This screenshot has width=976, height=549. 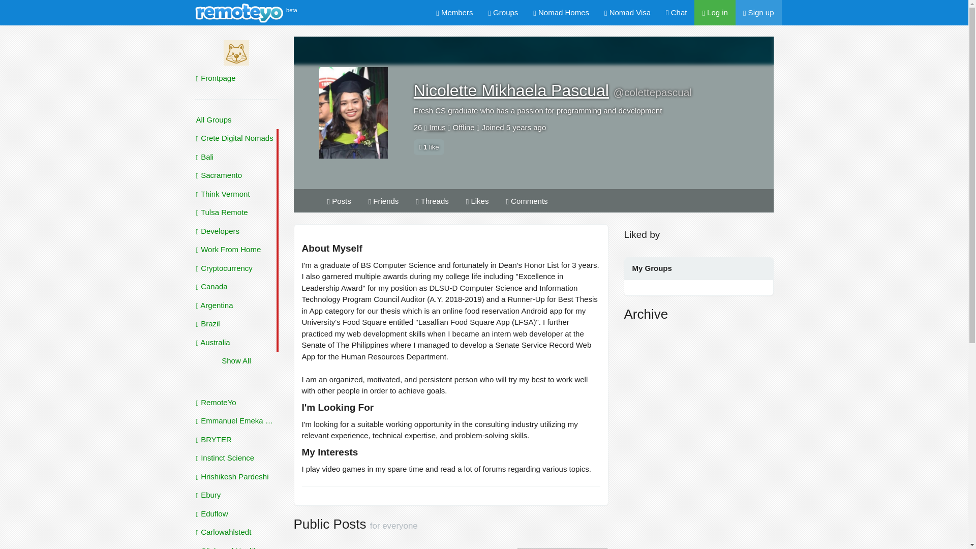 I want to click on Sign up, so click(x=758, y=12).